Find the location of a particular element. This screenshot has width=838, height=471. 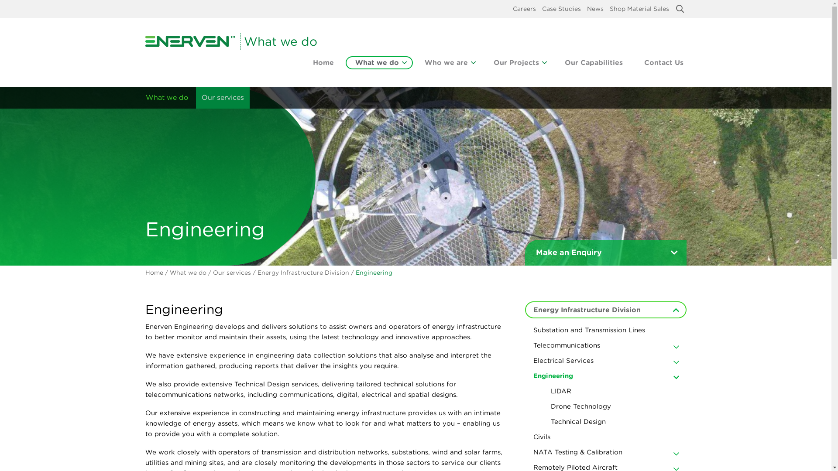

What we do is located at coordinates (379, 63).